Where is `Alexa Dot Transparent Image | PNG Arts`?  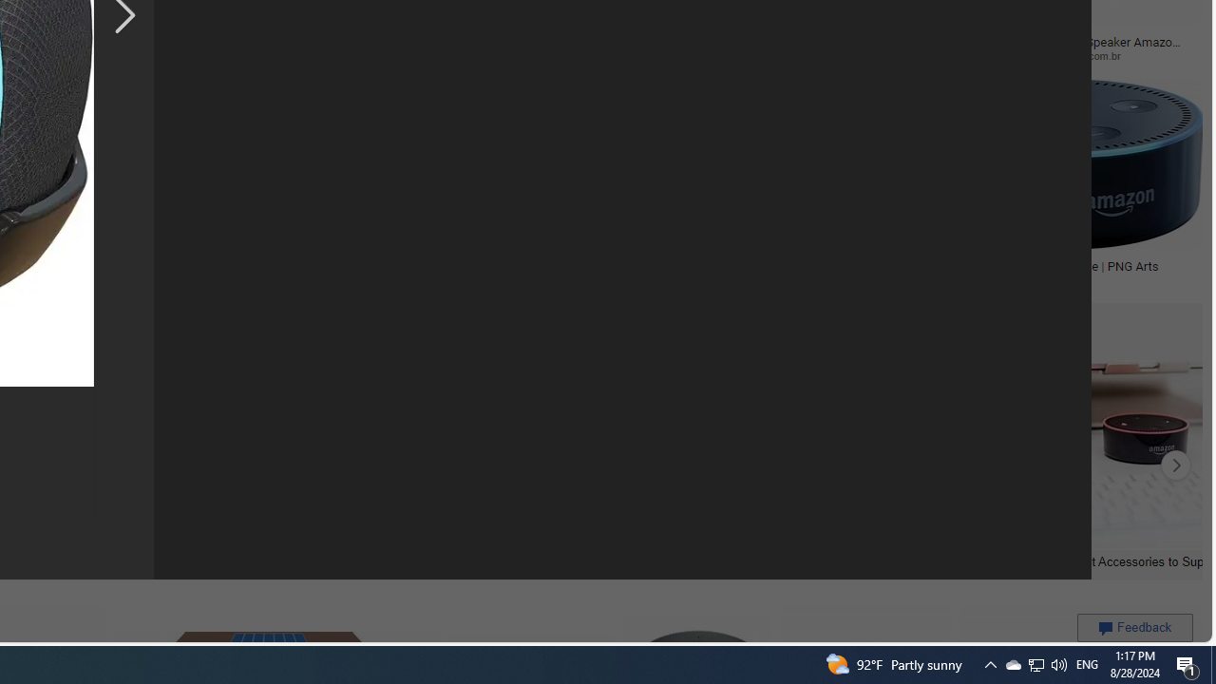
Alexa Dot Transparent Image | PNG Arts is located at coordinates (1049, 265).